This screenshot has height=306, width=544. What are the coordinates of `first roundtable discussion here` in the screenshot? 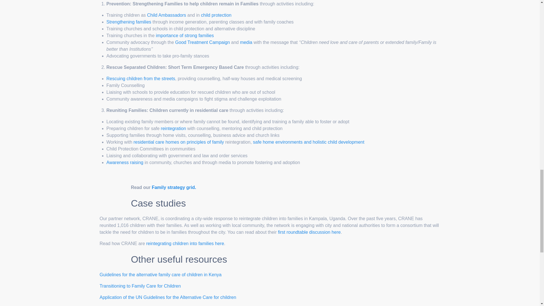 It's located at (309, 232).